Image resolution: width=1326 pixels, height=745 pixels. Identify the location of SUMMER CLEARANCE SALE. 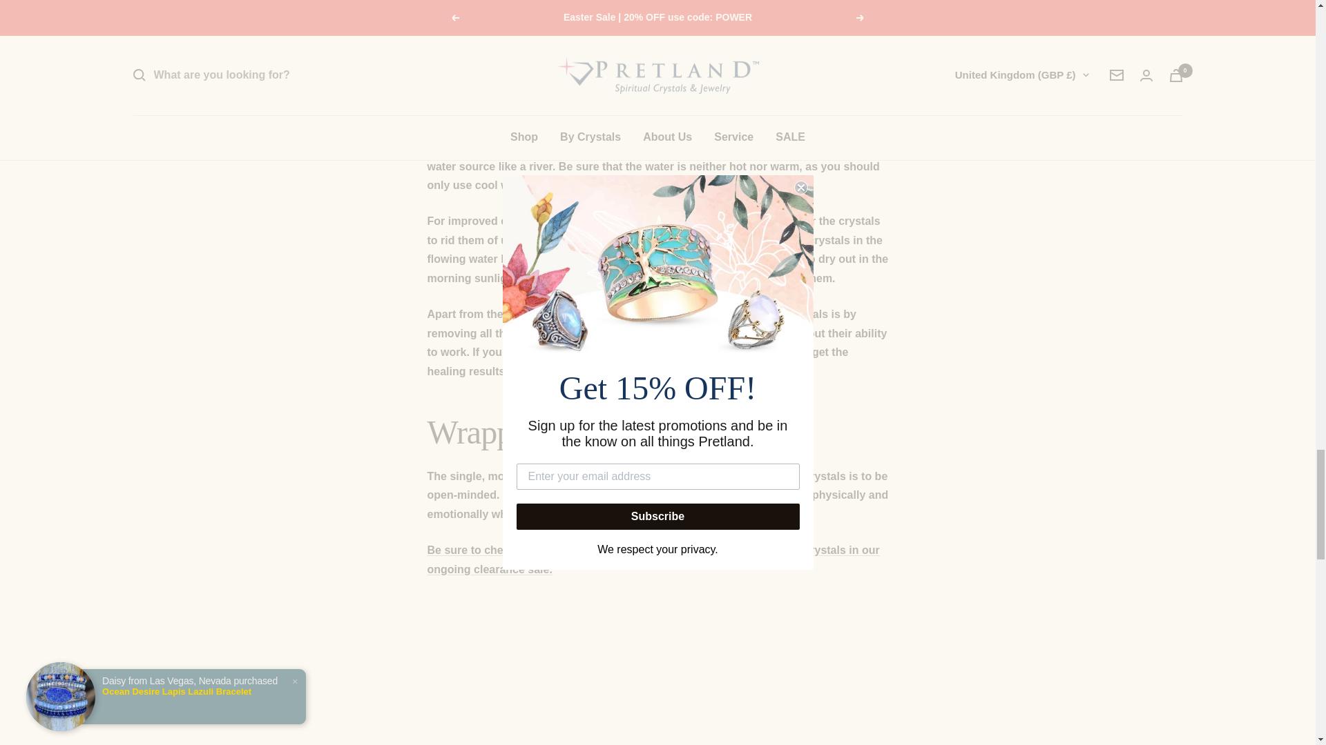
(653, 559).